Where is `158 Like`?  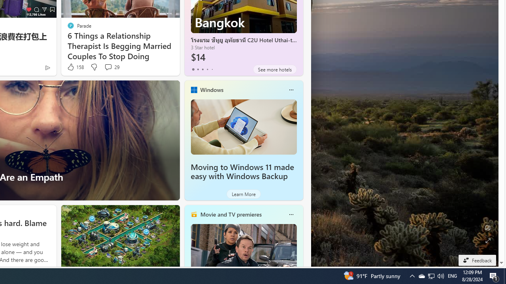 158 Like is located at coordinates (75, 67).